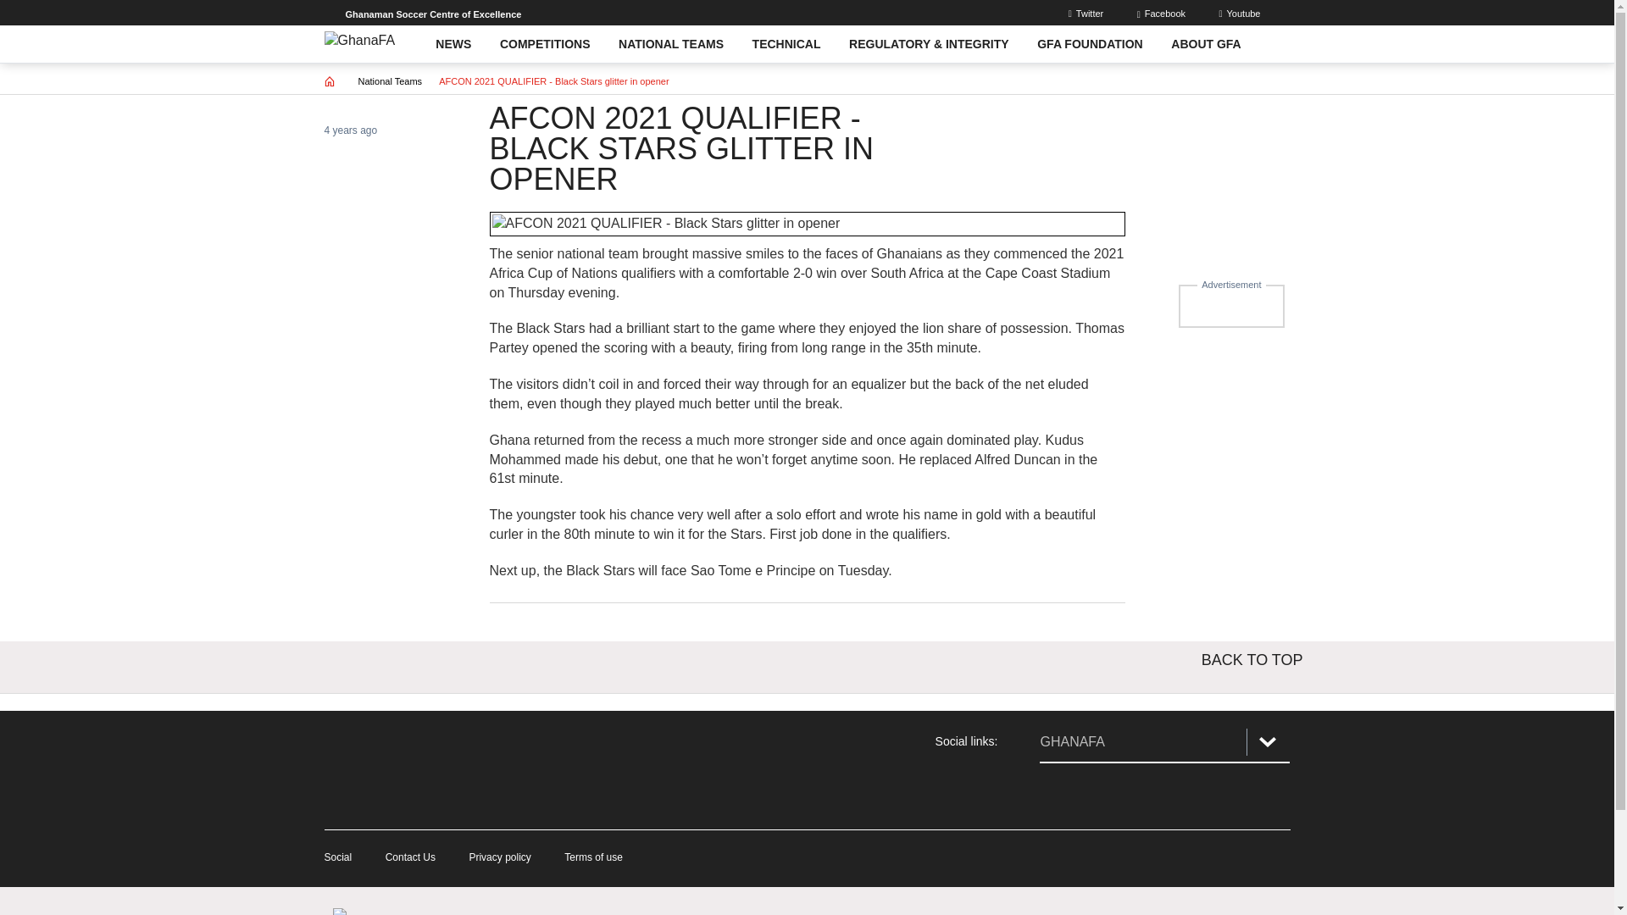 The height and width of the screenshot is (915, 1627). What do you see at coordinates (1268, 796) in the screenshot?
I see `View the GhanaFA YouTube channel` at bounding box center [1268, 796].